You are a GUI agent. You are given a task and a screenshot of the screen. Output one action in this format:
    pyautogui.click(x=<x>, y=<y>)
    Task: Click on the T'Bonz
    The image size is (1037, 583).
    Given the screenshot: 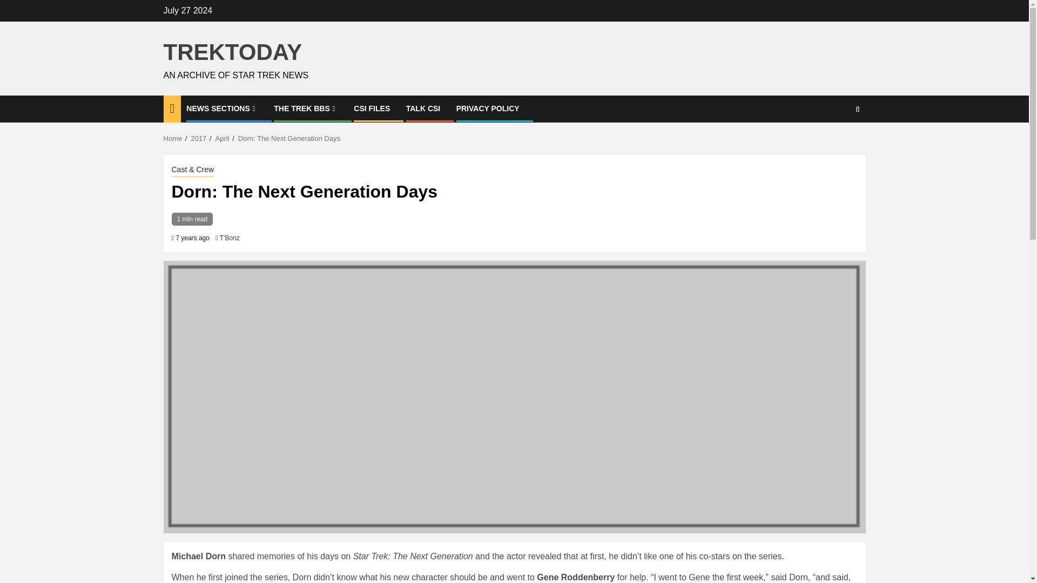 What is the action you would take?
    pyautogui.click(x=230, y=238)
    